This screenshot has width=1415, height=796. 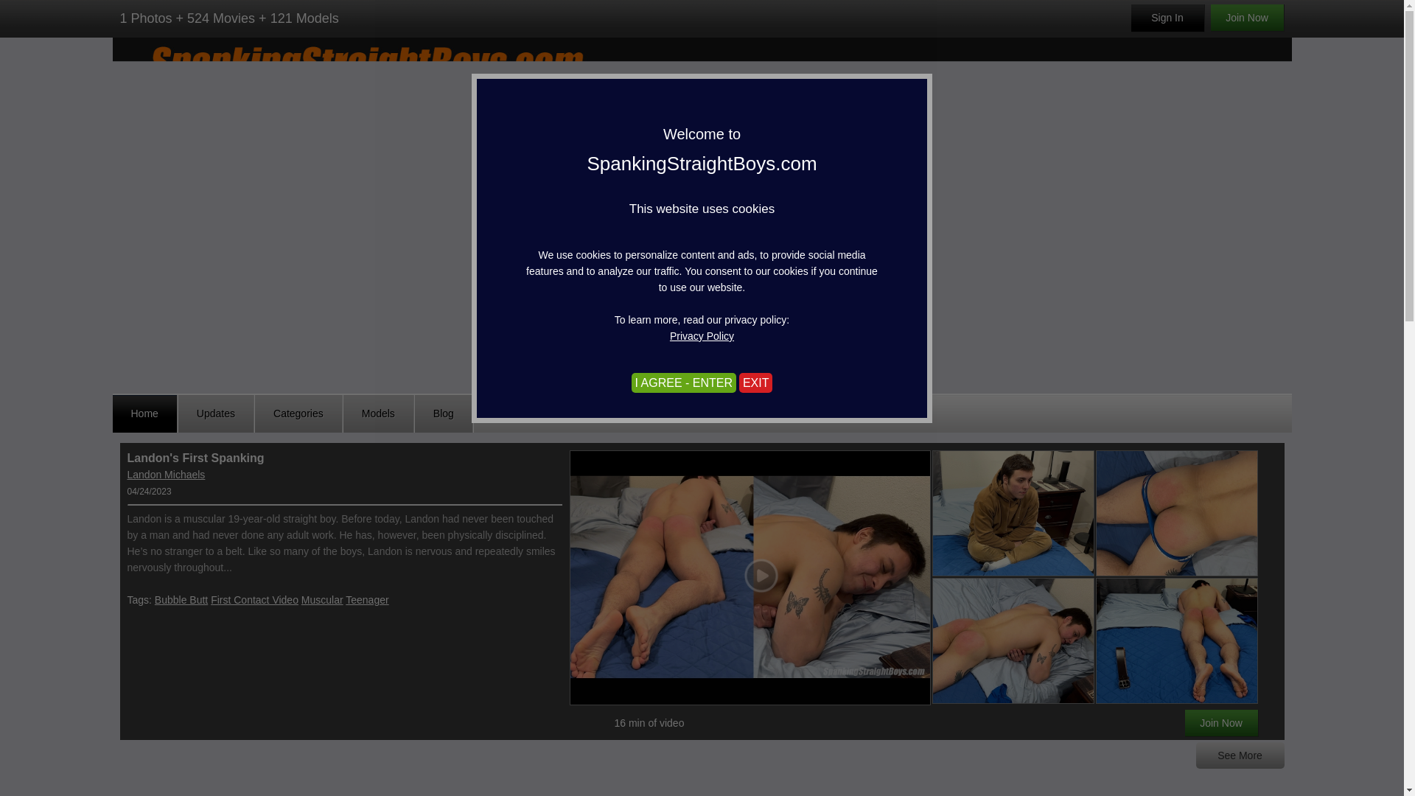 I want to click on Blog, so click(x=444, y=413).